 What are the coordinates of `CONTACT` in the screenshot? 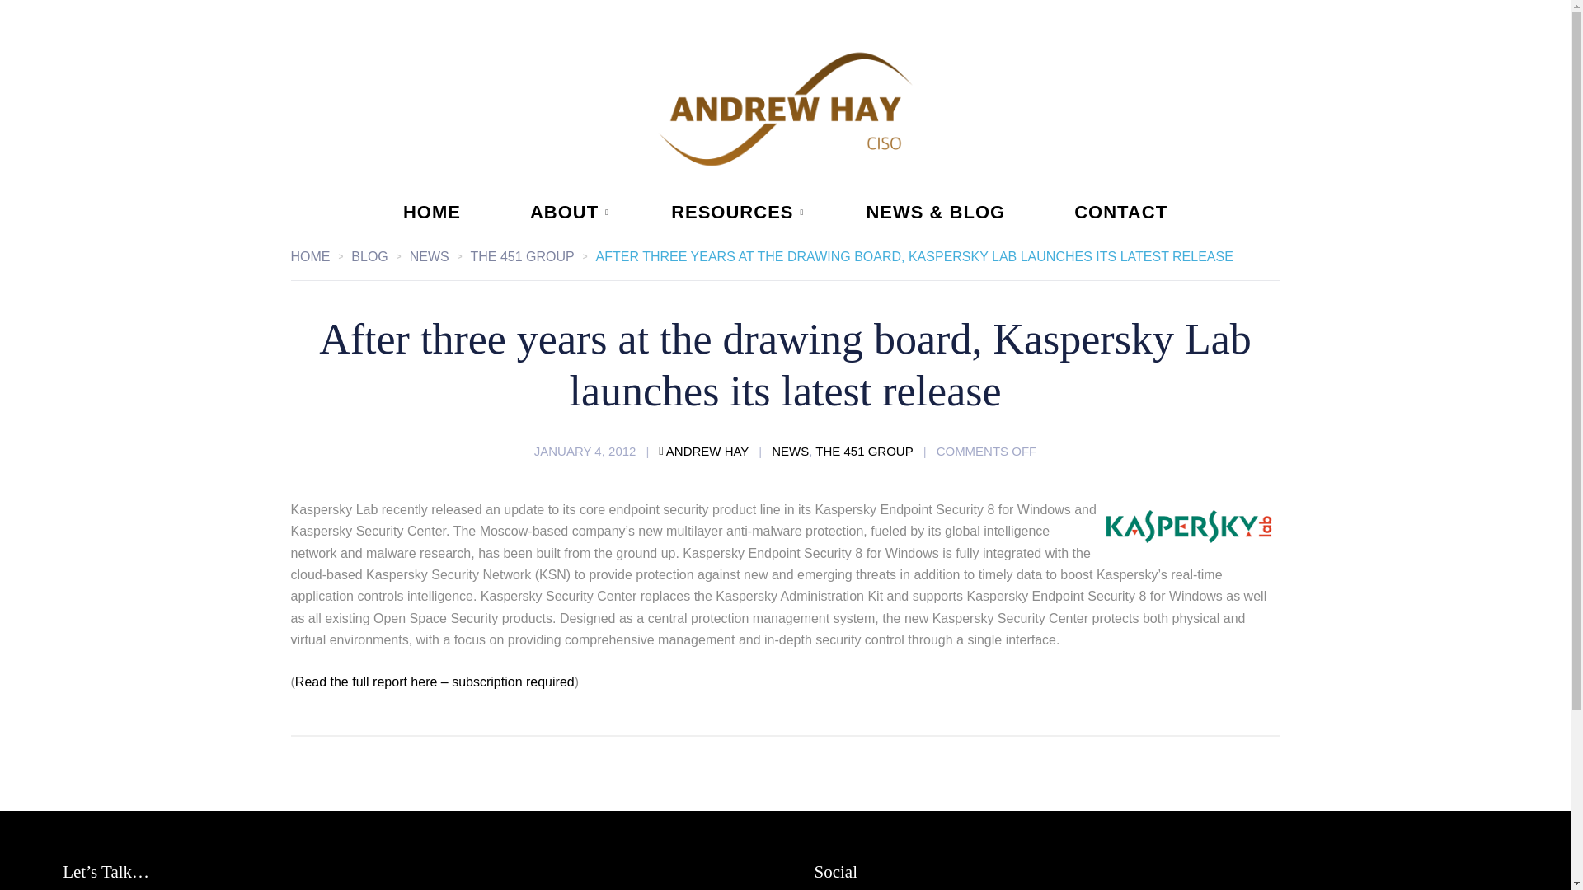 It's located at (1120, 213).